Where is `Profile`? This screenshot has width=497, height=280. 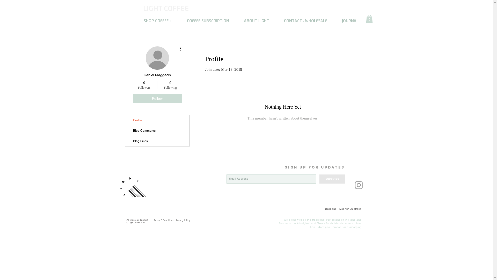 Profile is located at coordinates (157, 120).